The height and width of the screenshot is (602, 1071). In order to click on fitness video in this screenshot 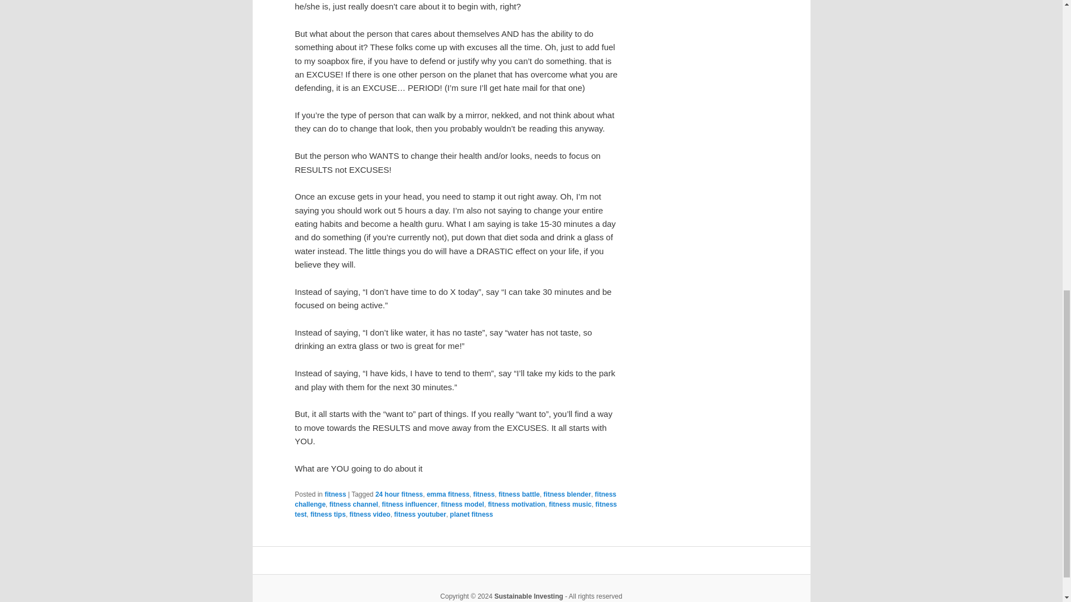, I will do `click(370, 514)`.